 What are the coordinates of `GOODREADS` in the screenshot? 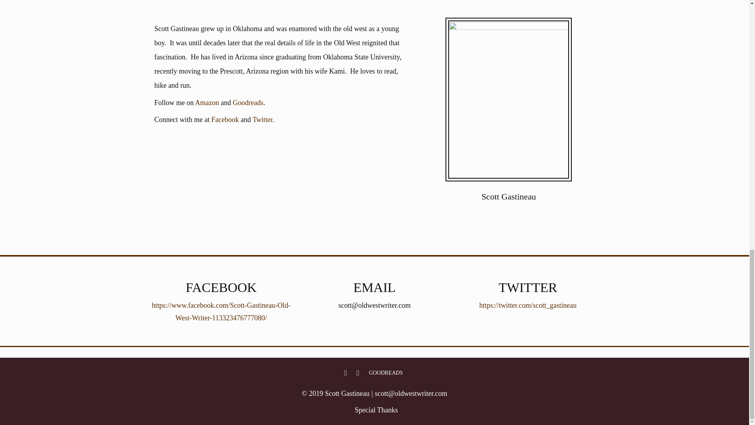 It's located at (386, 372).